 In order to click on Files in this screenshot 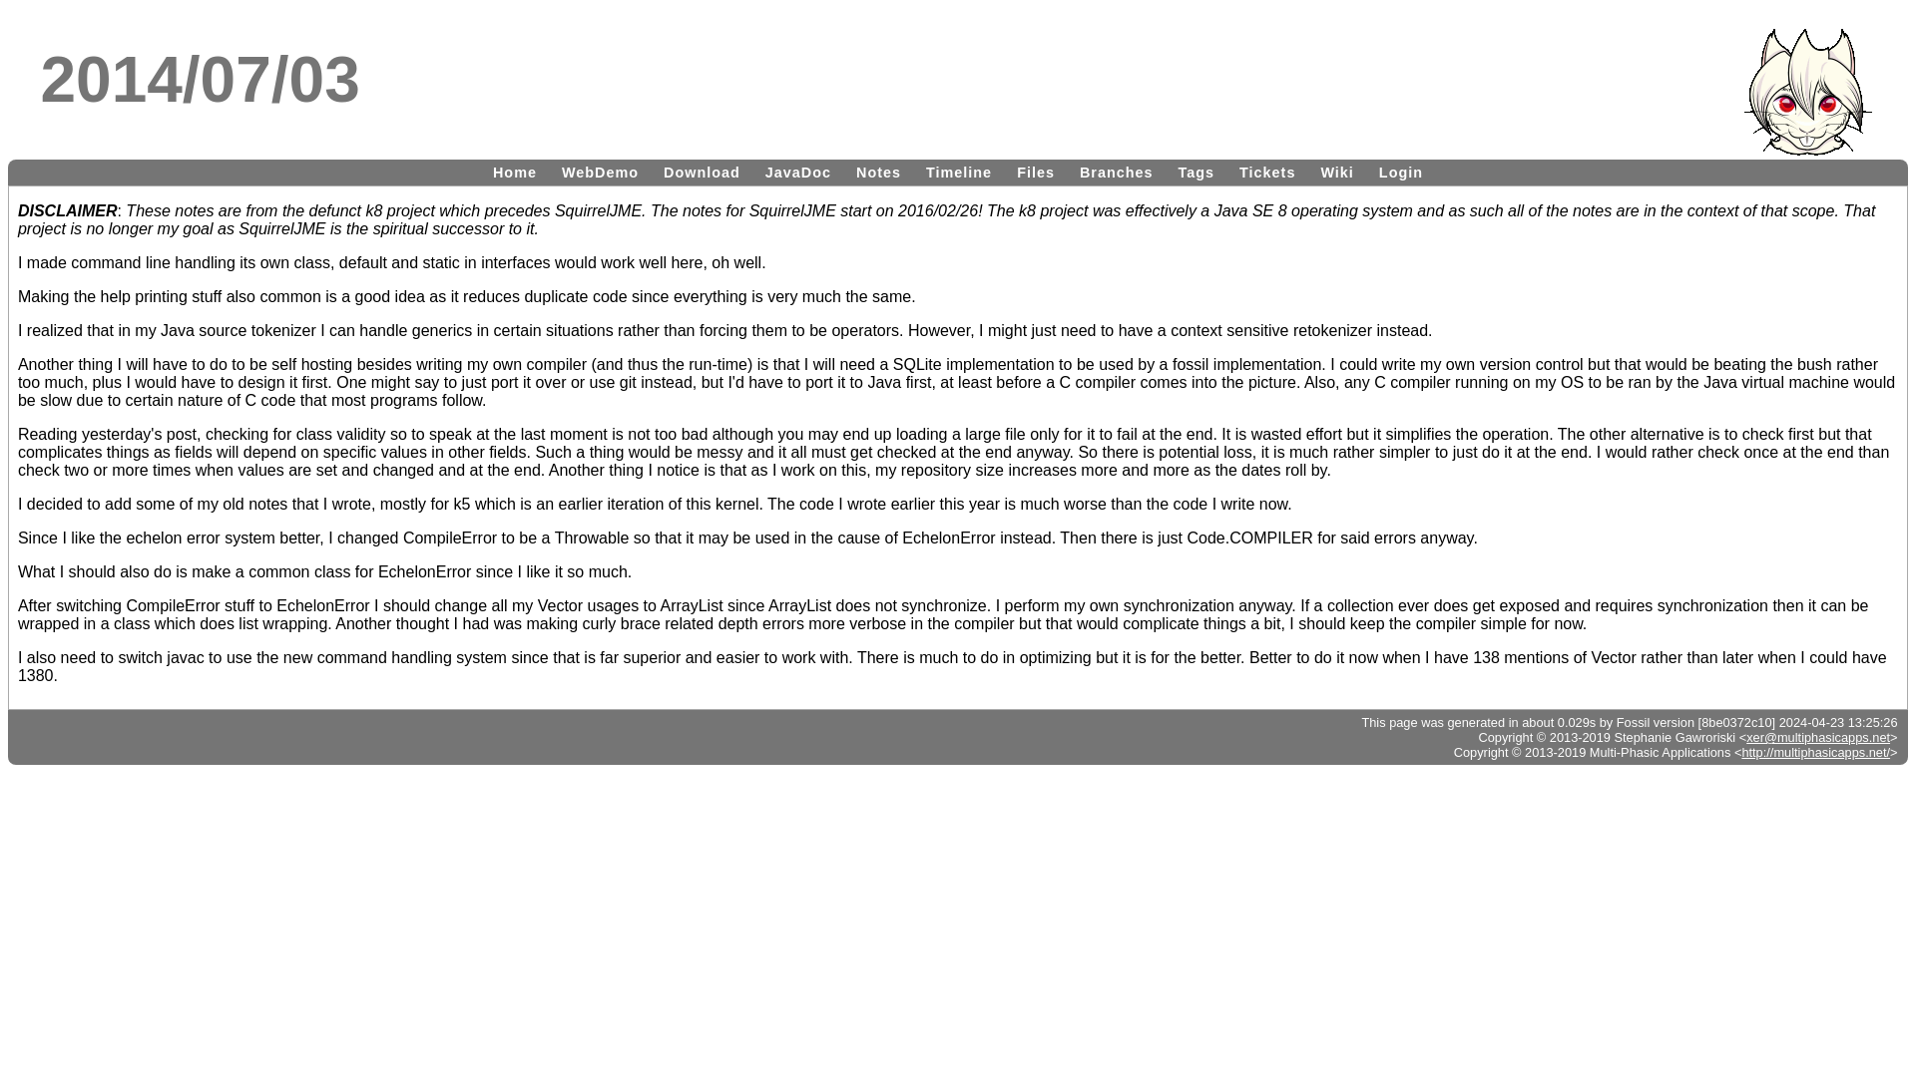, I will do `click(1036, 172)`.